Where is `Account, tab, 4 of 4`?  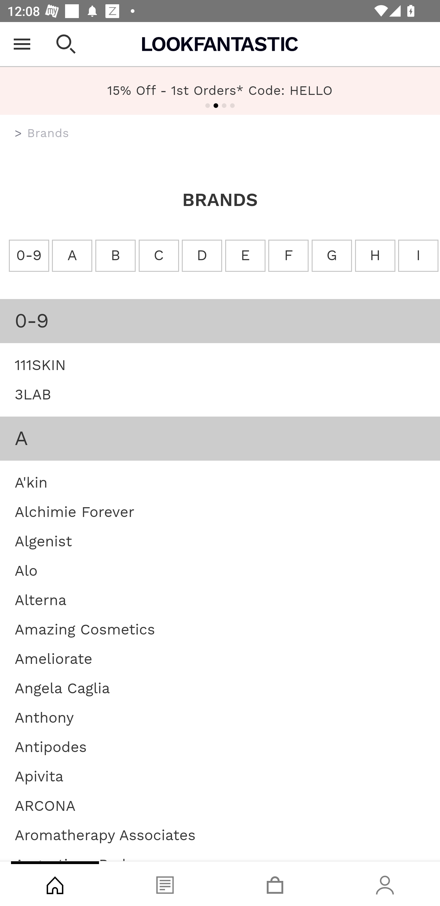 Account, tab, 4 of 4 is located at coordinates (385, 884).